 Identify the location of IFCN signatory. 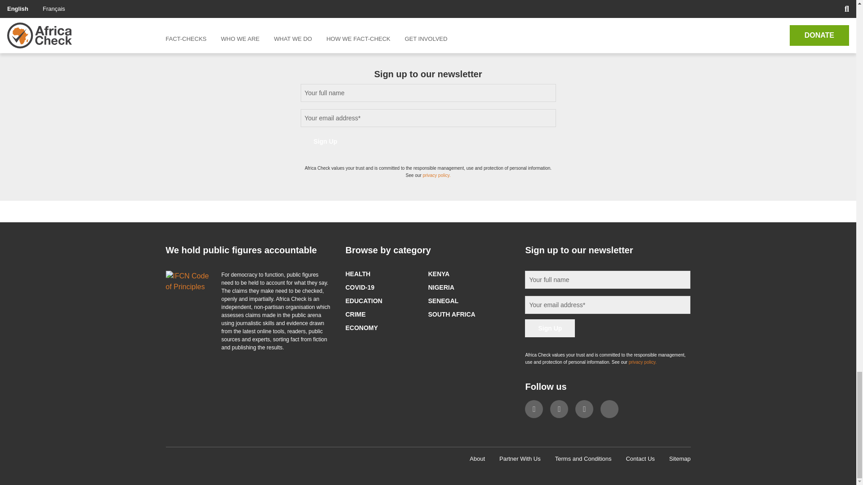
(188, 281).